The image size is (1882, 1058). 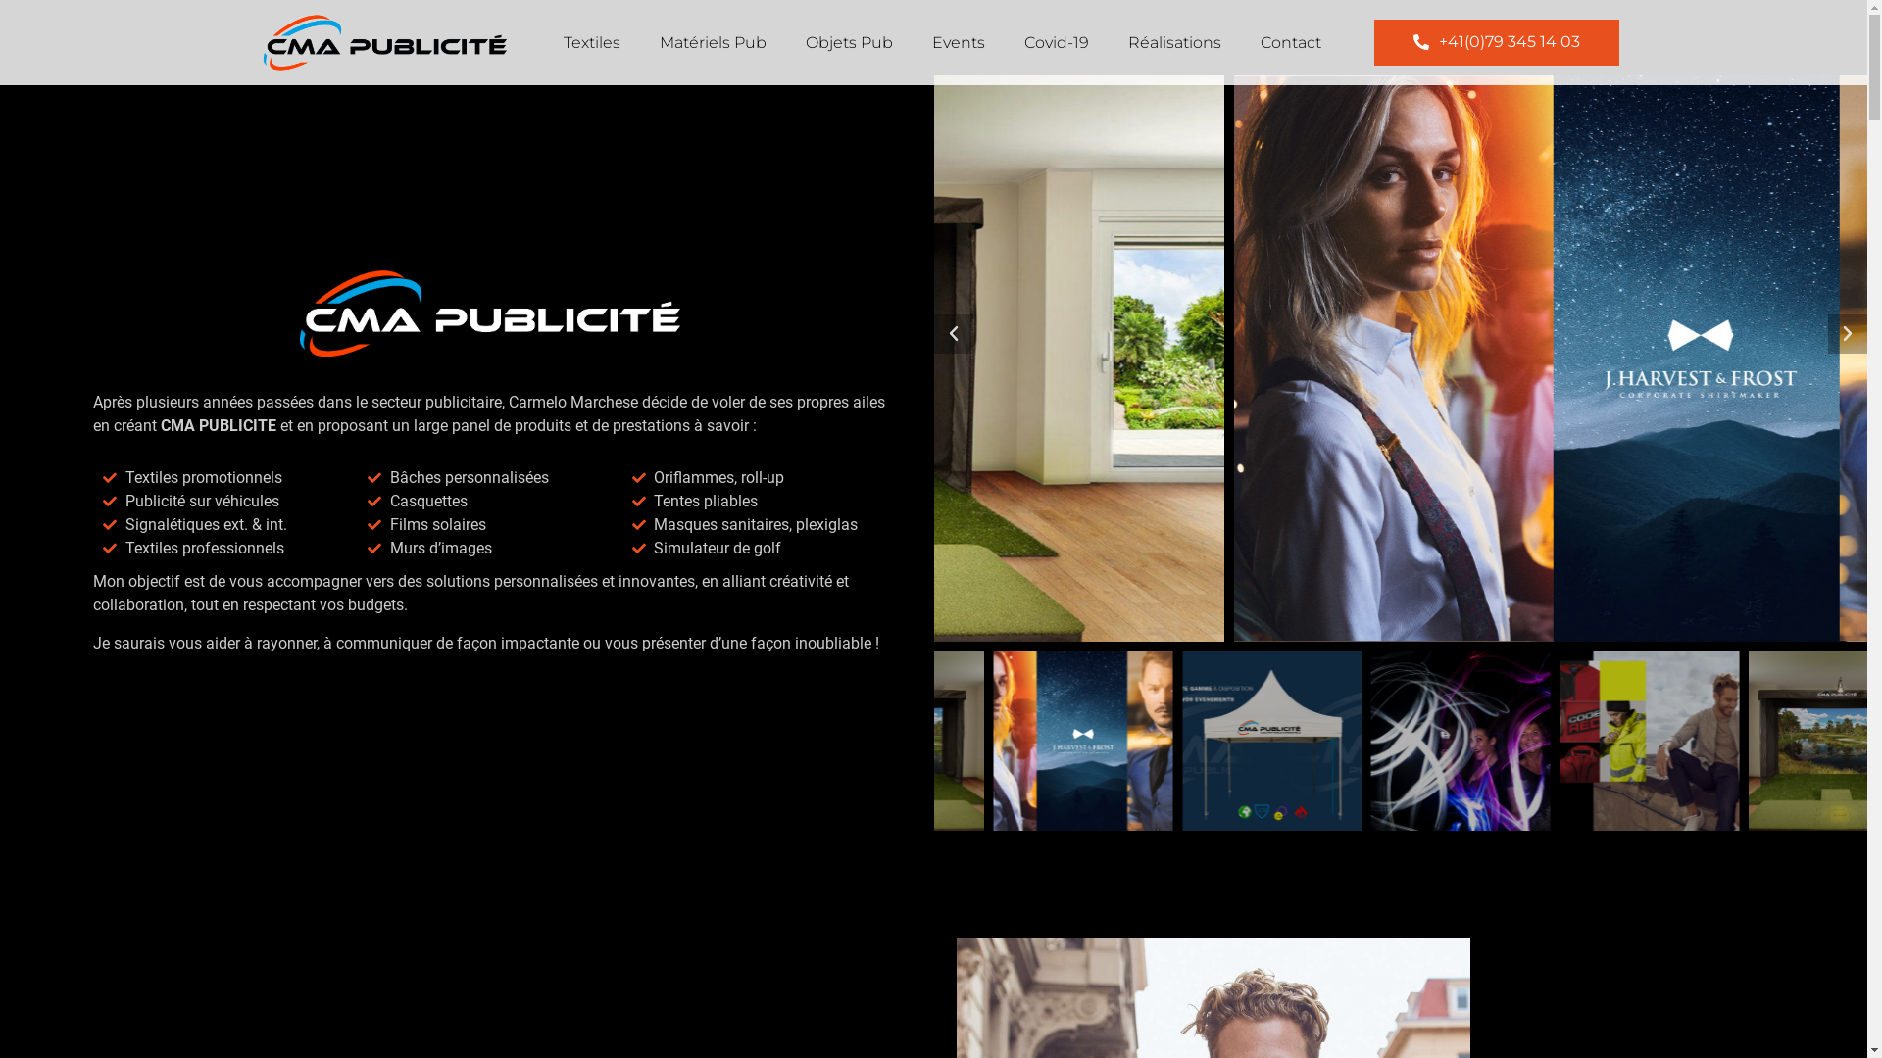 I want to click on Covid-19, so click(x=1056, y=43).